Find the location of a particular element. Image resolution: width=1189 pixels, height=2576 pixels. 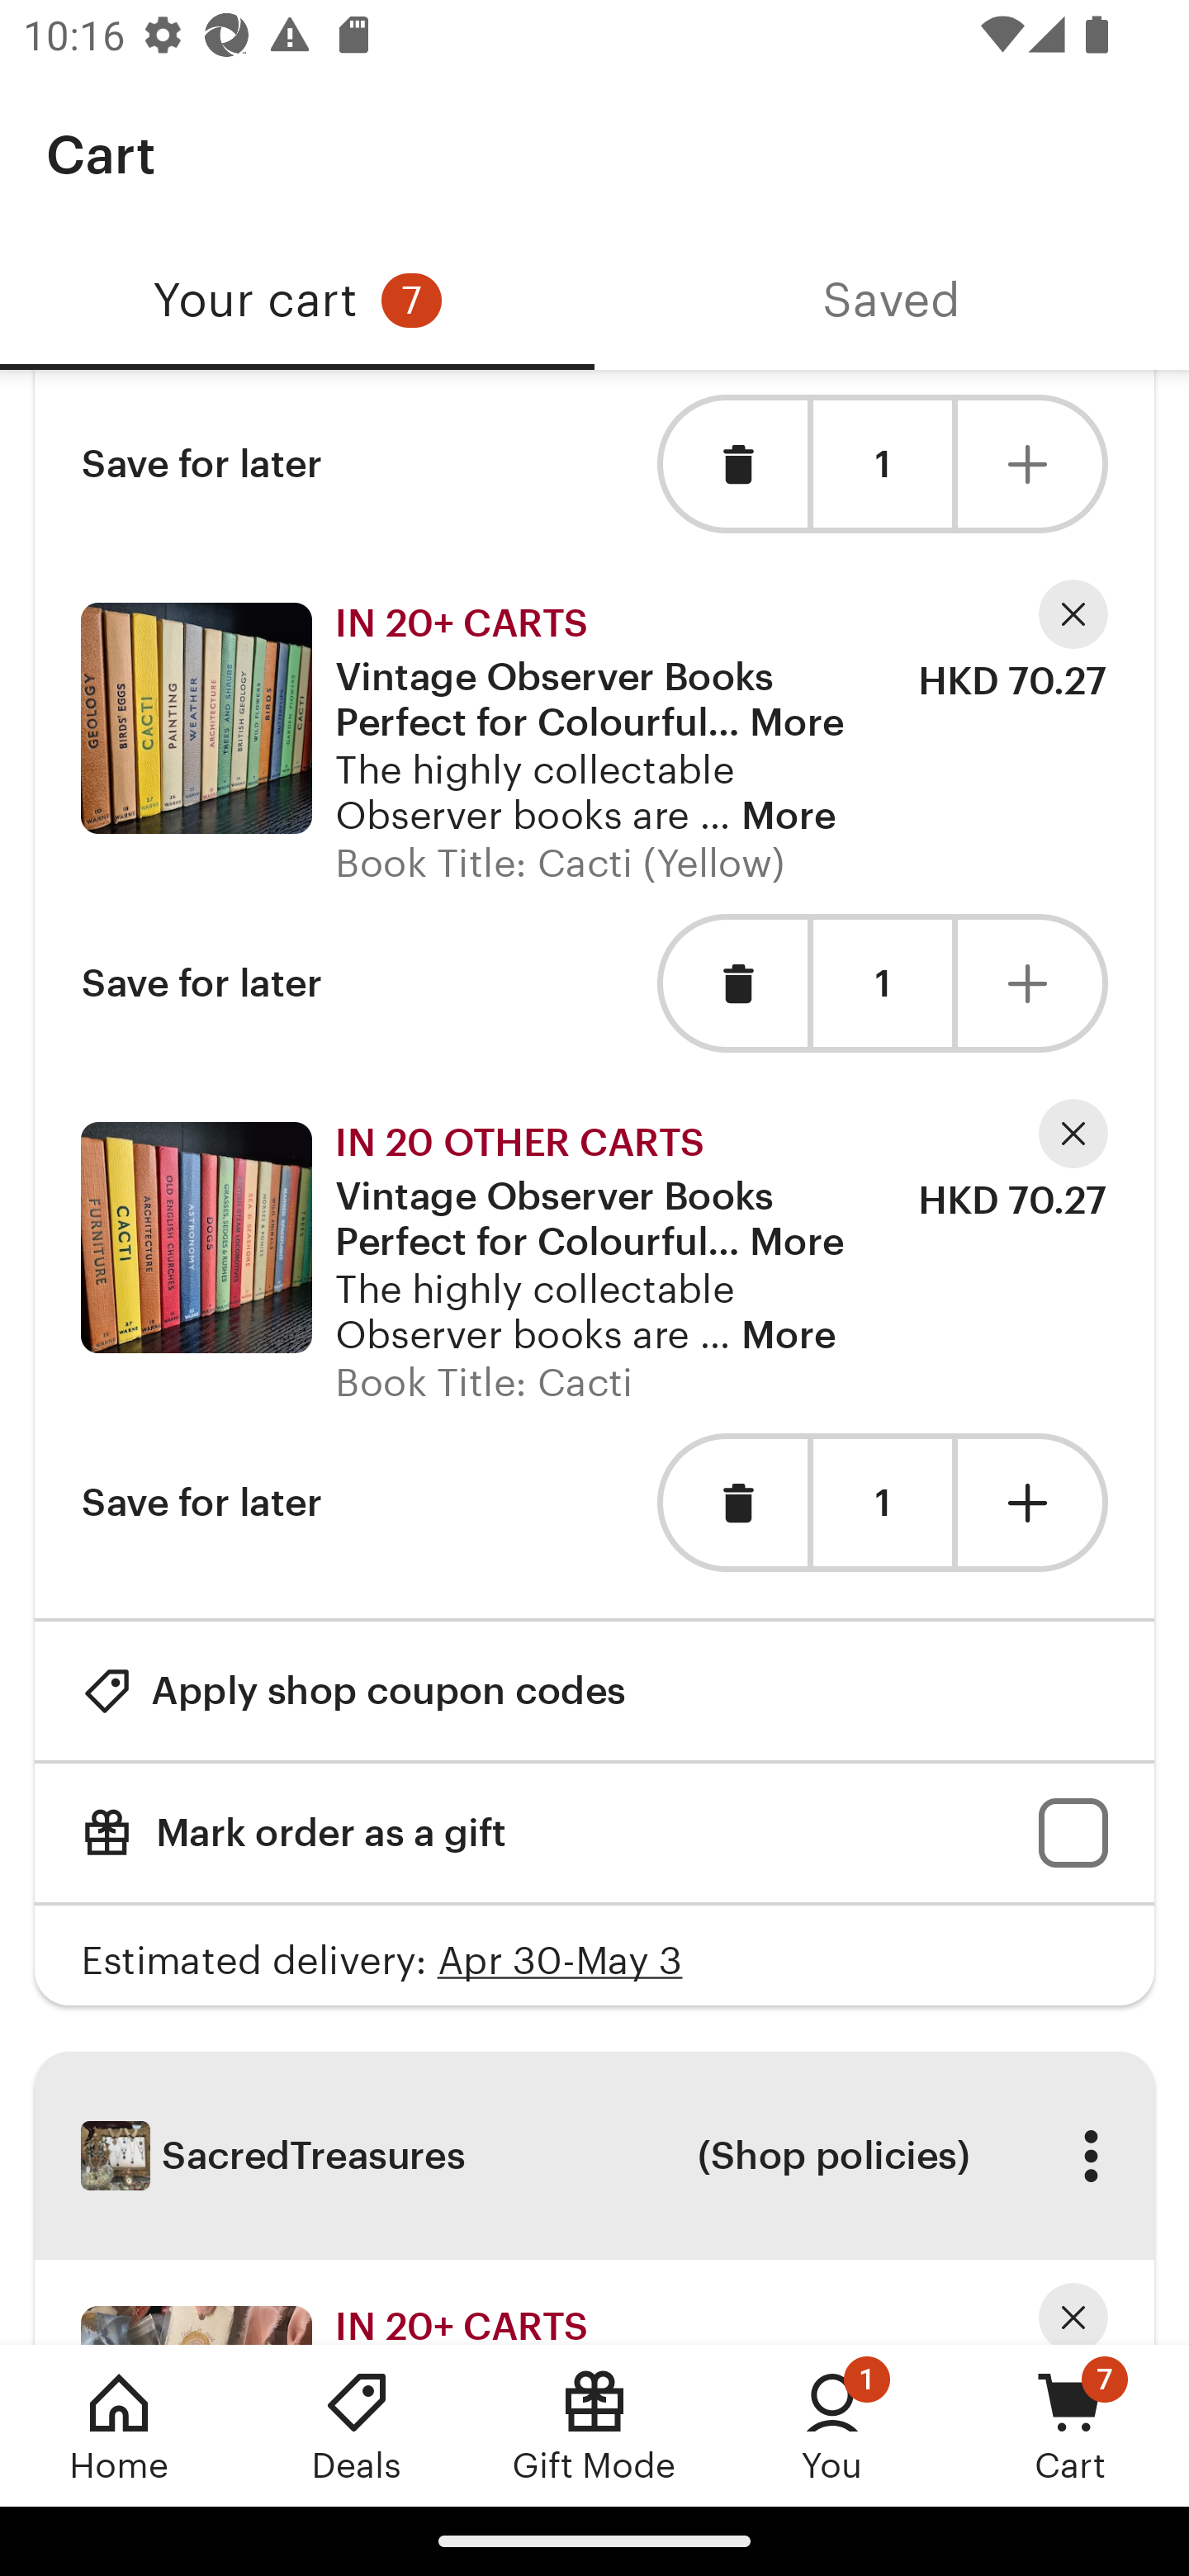

Home is located at coordinates (119, 2425).